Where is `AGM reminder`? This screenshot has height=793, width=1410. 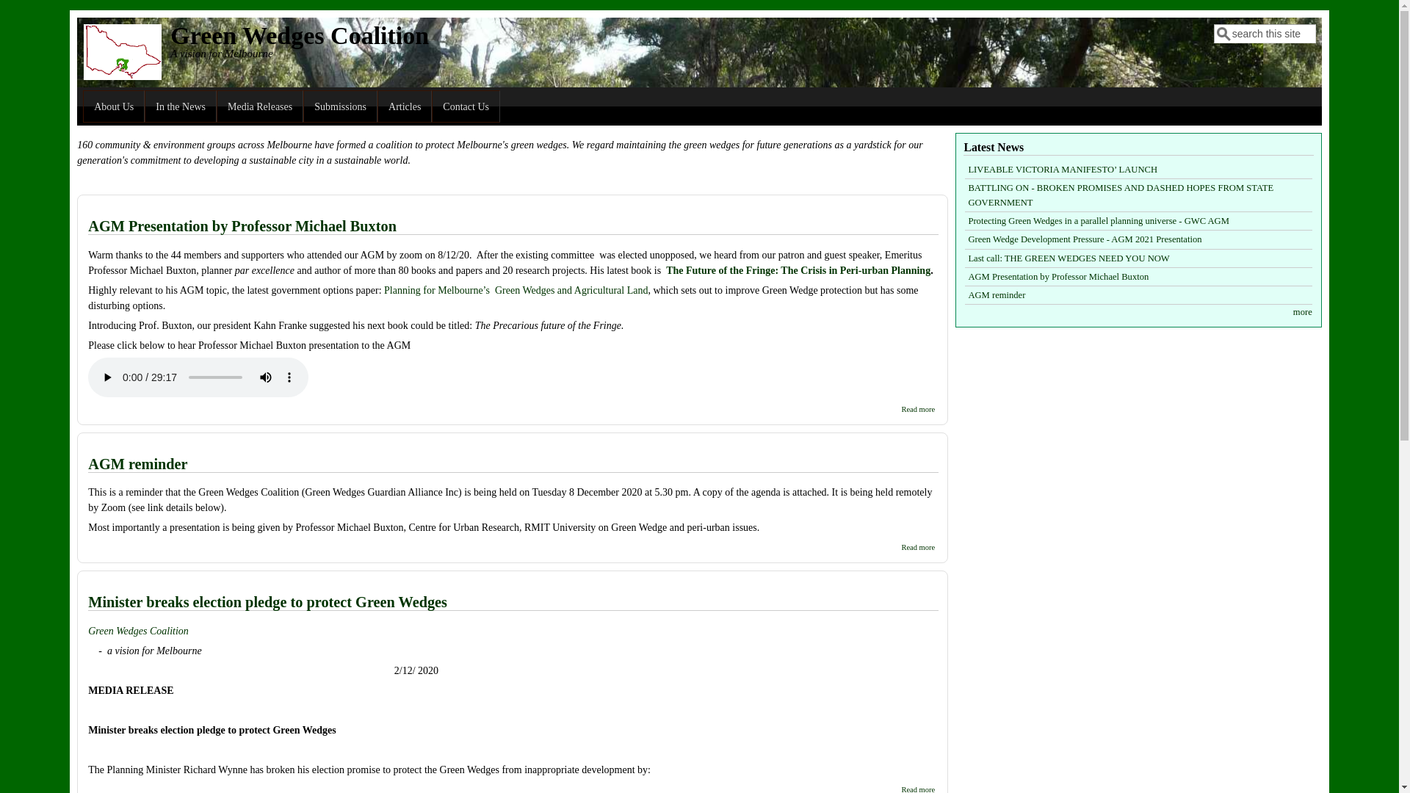
AGM reminder is located at coordinates (997, 295).